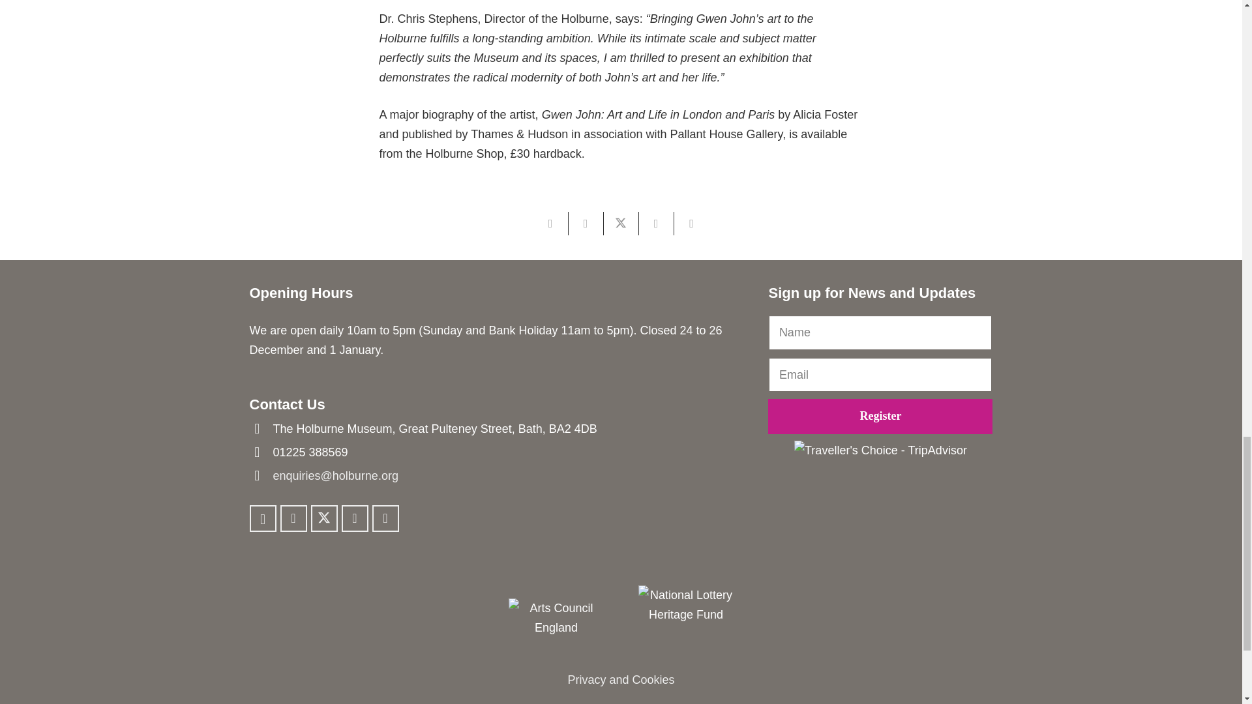 Image resolution: width=1252 pixels, height=704 pixels. I want to click on Email this, so click(550, 223).